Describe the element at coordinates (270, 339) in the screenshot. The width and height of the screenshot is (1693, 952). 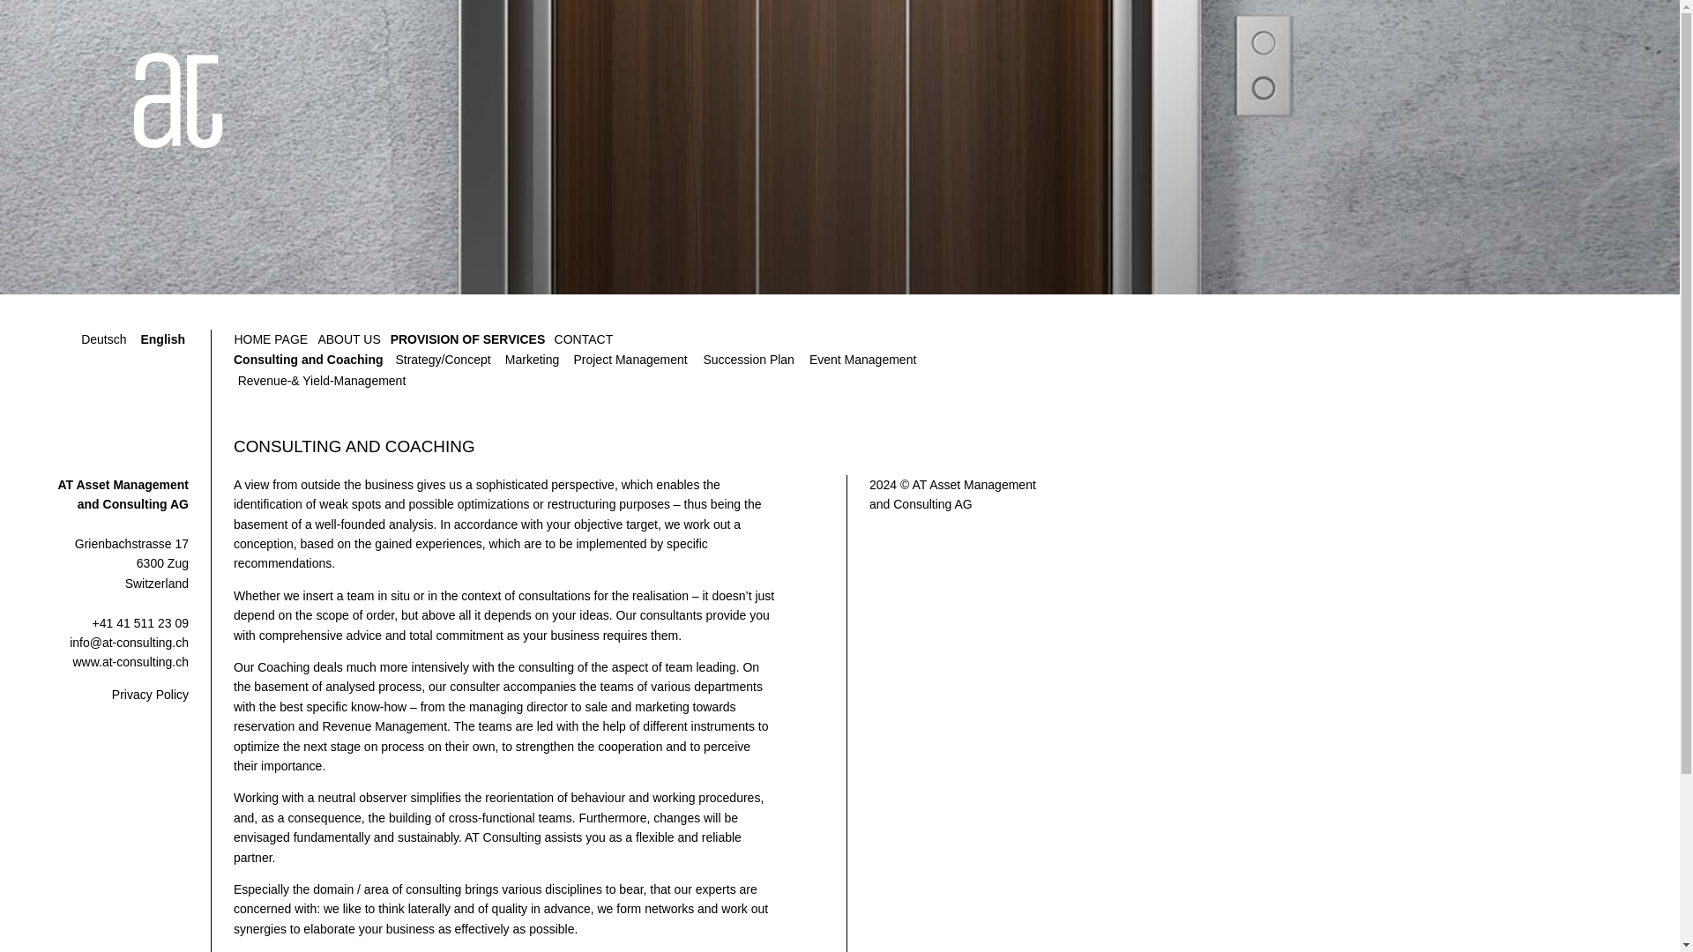
I see `Home Page` at that location.